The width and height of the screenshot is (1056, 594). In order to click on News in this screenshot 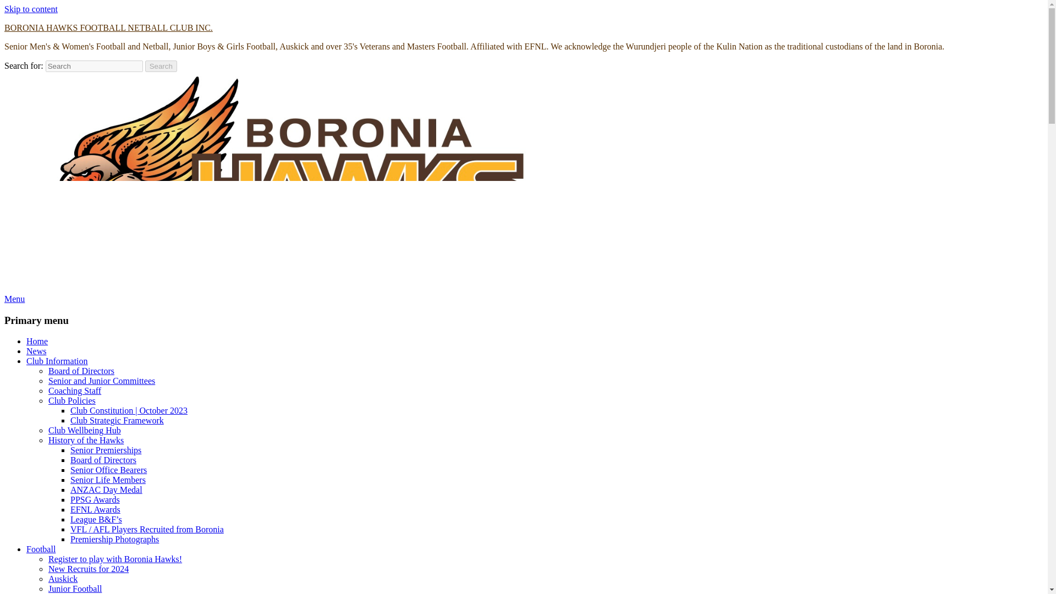, I will do `click(36, 351)`.